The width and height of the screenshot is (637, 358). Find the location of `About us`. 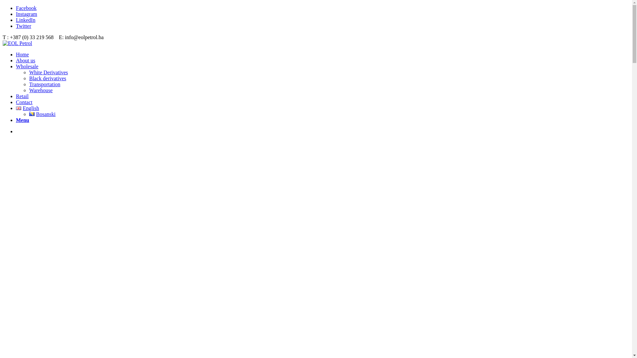

About us is located at coordinates (26, 60).